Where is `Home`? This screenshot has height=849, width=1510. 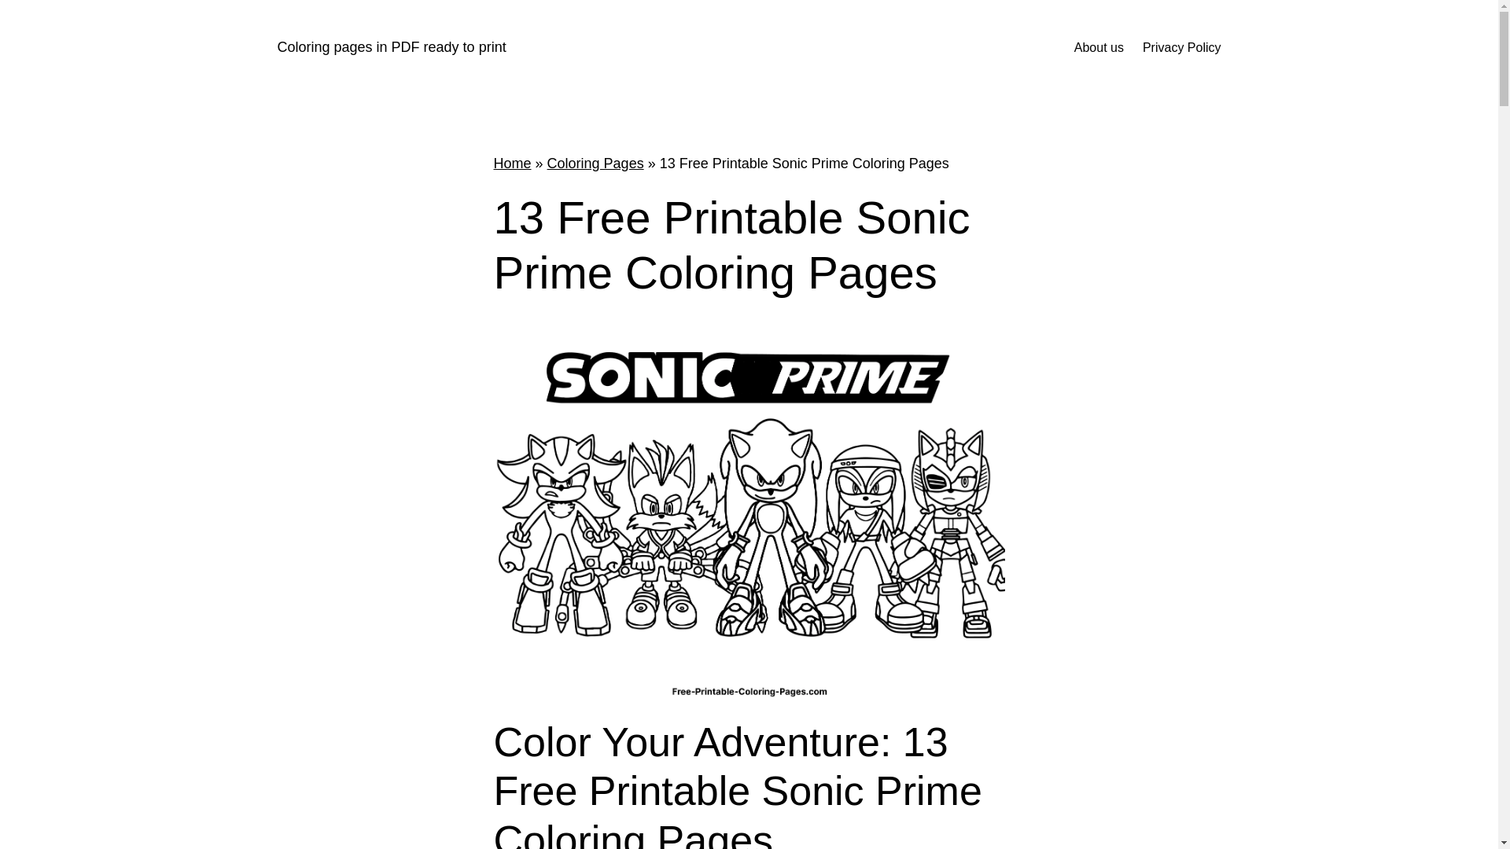 Home is located at coordinates (512, 164).